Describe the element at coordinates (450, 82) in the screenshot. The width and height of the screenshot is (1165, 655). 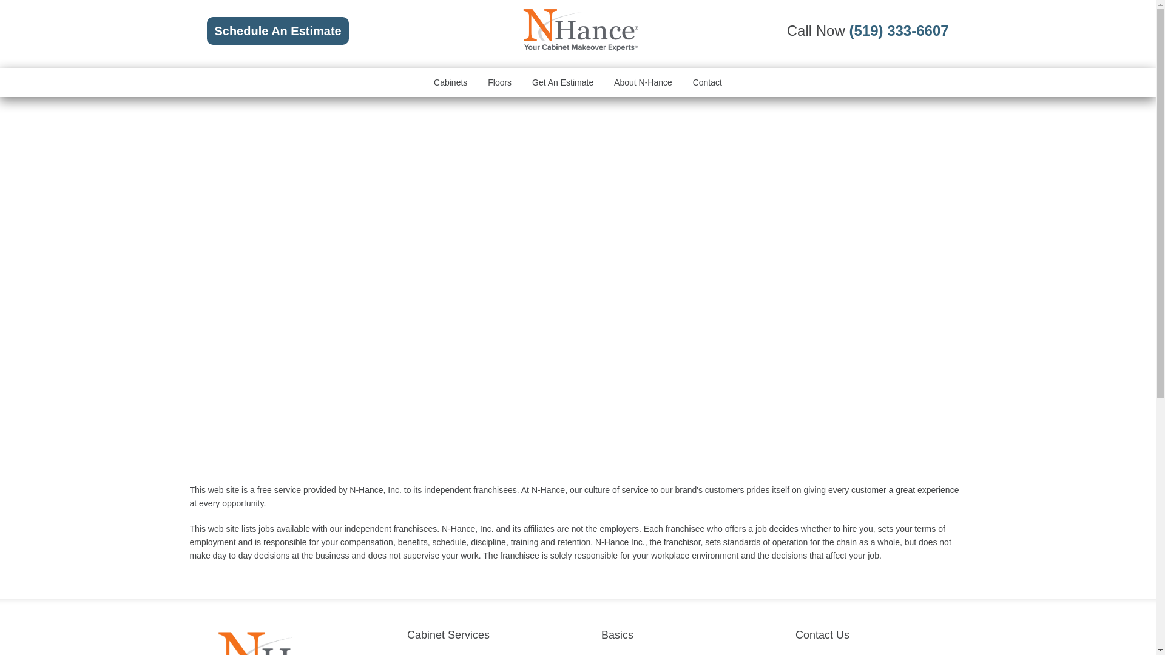
I see `Cabinets` at that location.